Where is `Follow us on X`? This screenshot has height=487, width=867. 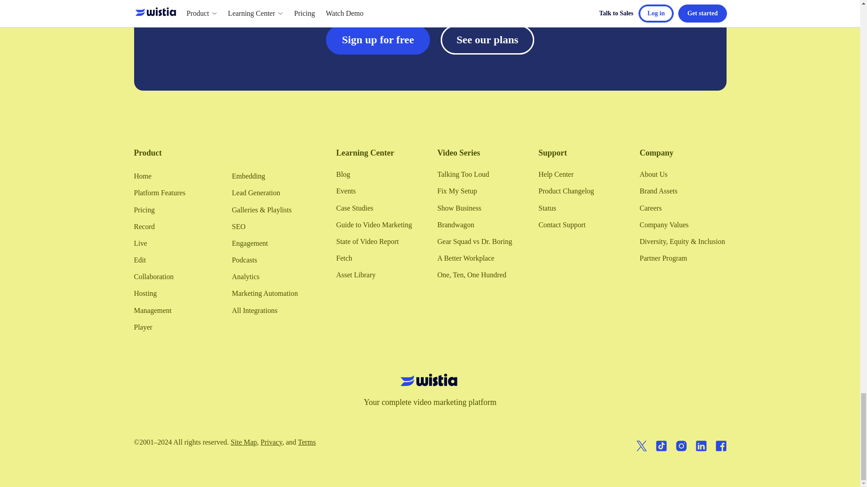
Follow us on X is located at coordinates (641, 447).